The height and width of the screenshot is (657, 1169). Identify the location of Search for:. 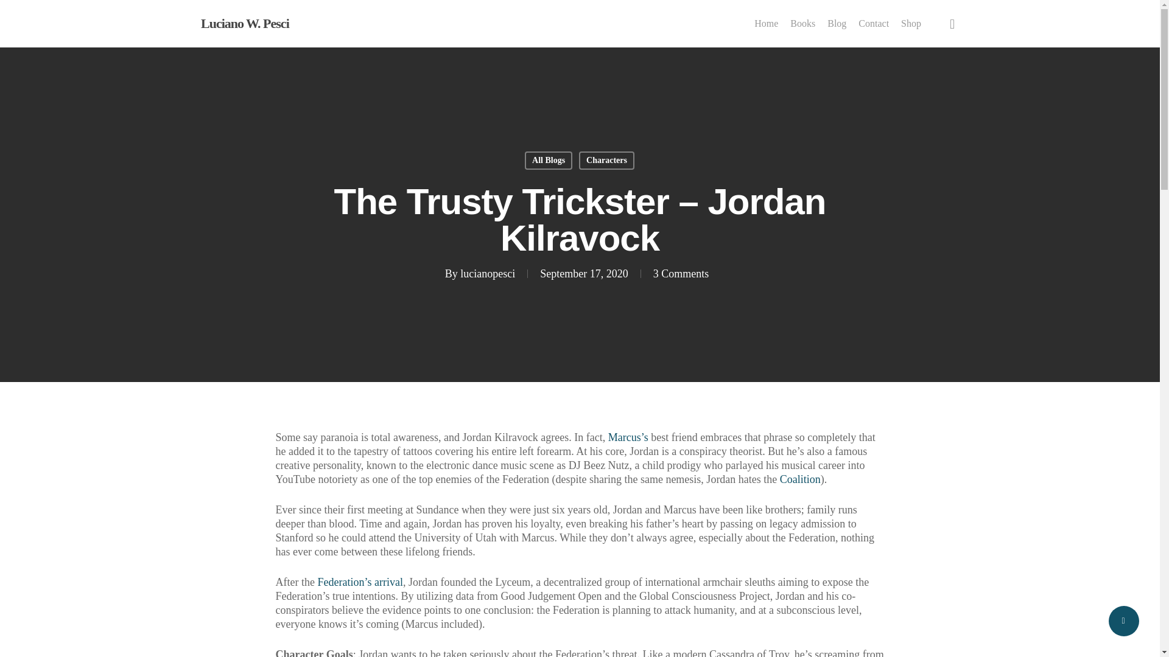
(773, 530).